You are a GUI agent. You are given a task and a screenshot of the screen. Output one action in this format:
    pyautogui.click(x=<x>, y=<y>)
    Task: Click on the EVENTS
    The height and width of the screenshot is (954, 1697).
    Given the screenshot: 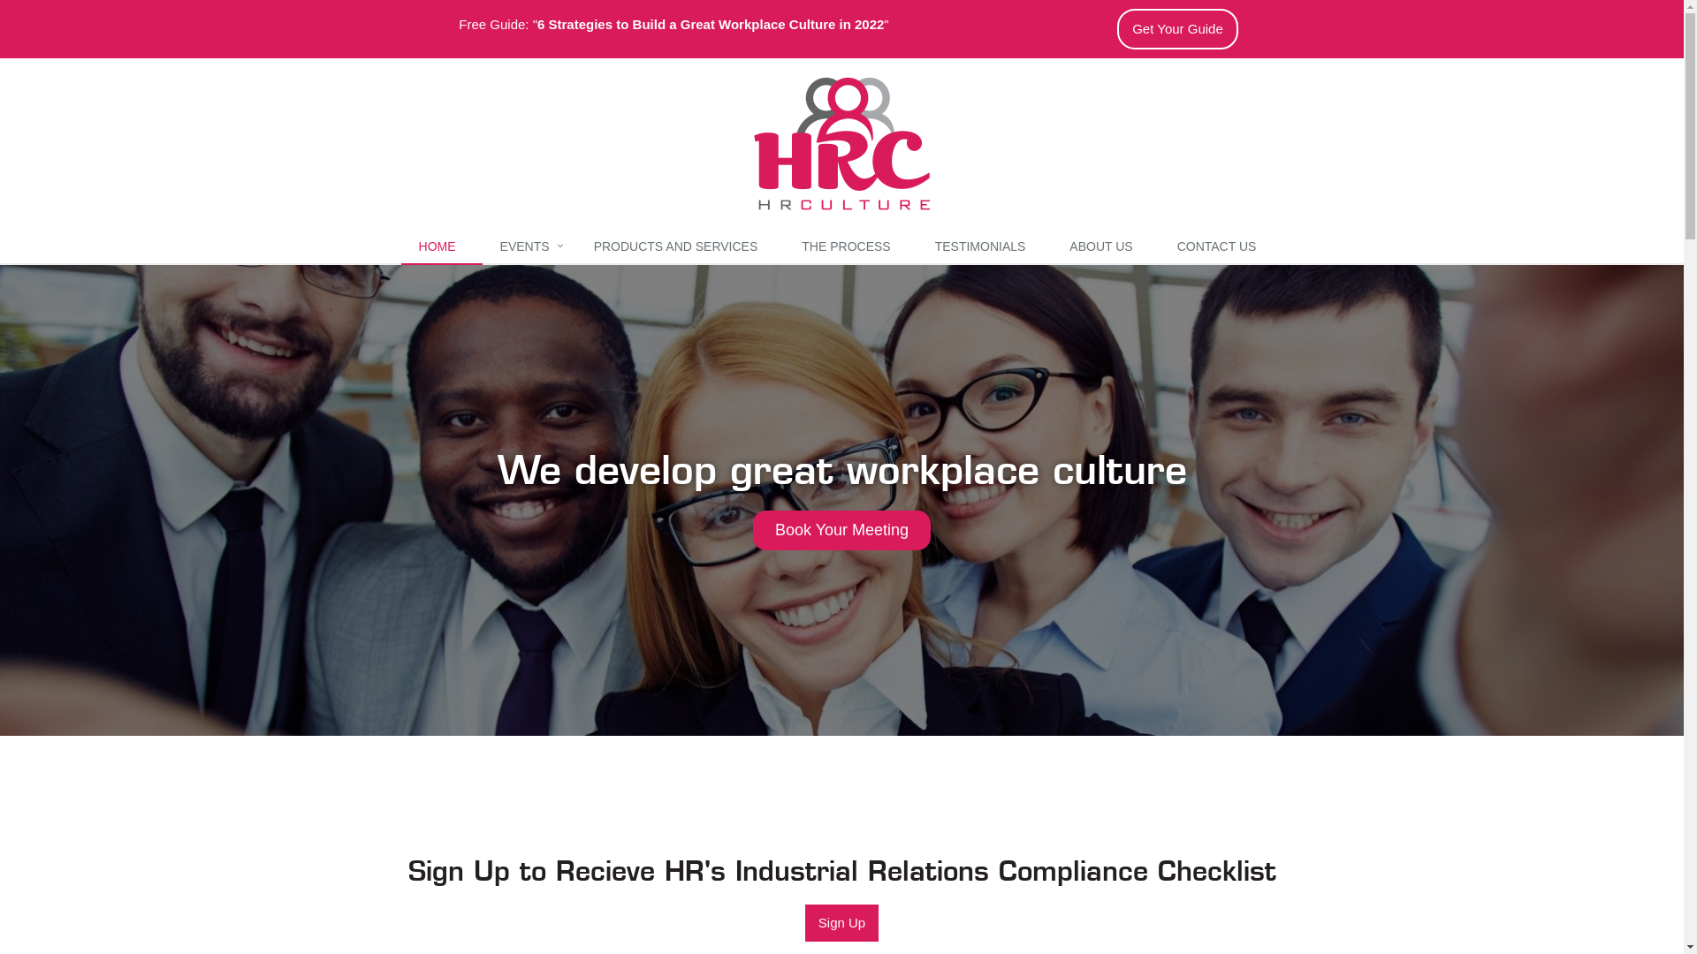 What is the action you would take?
    pyautogui.click(x=529, y=247)
    